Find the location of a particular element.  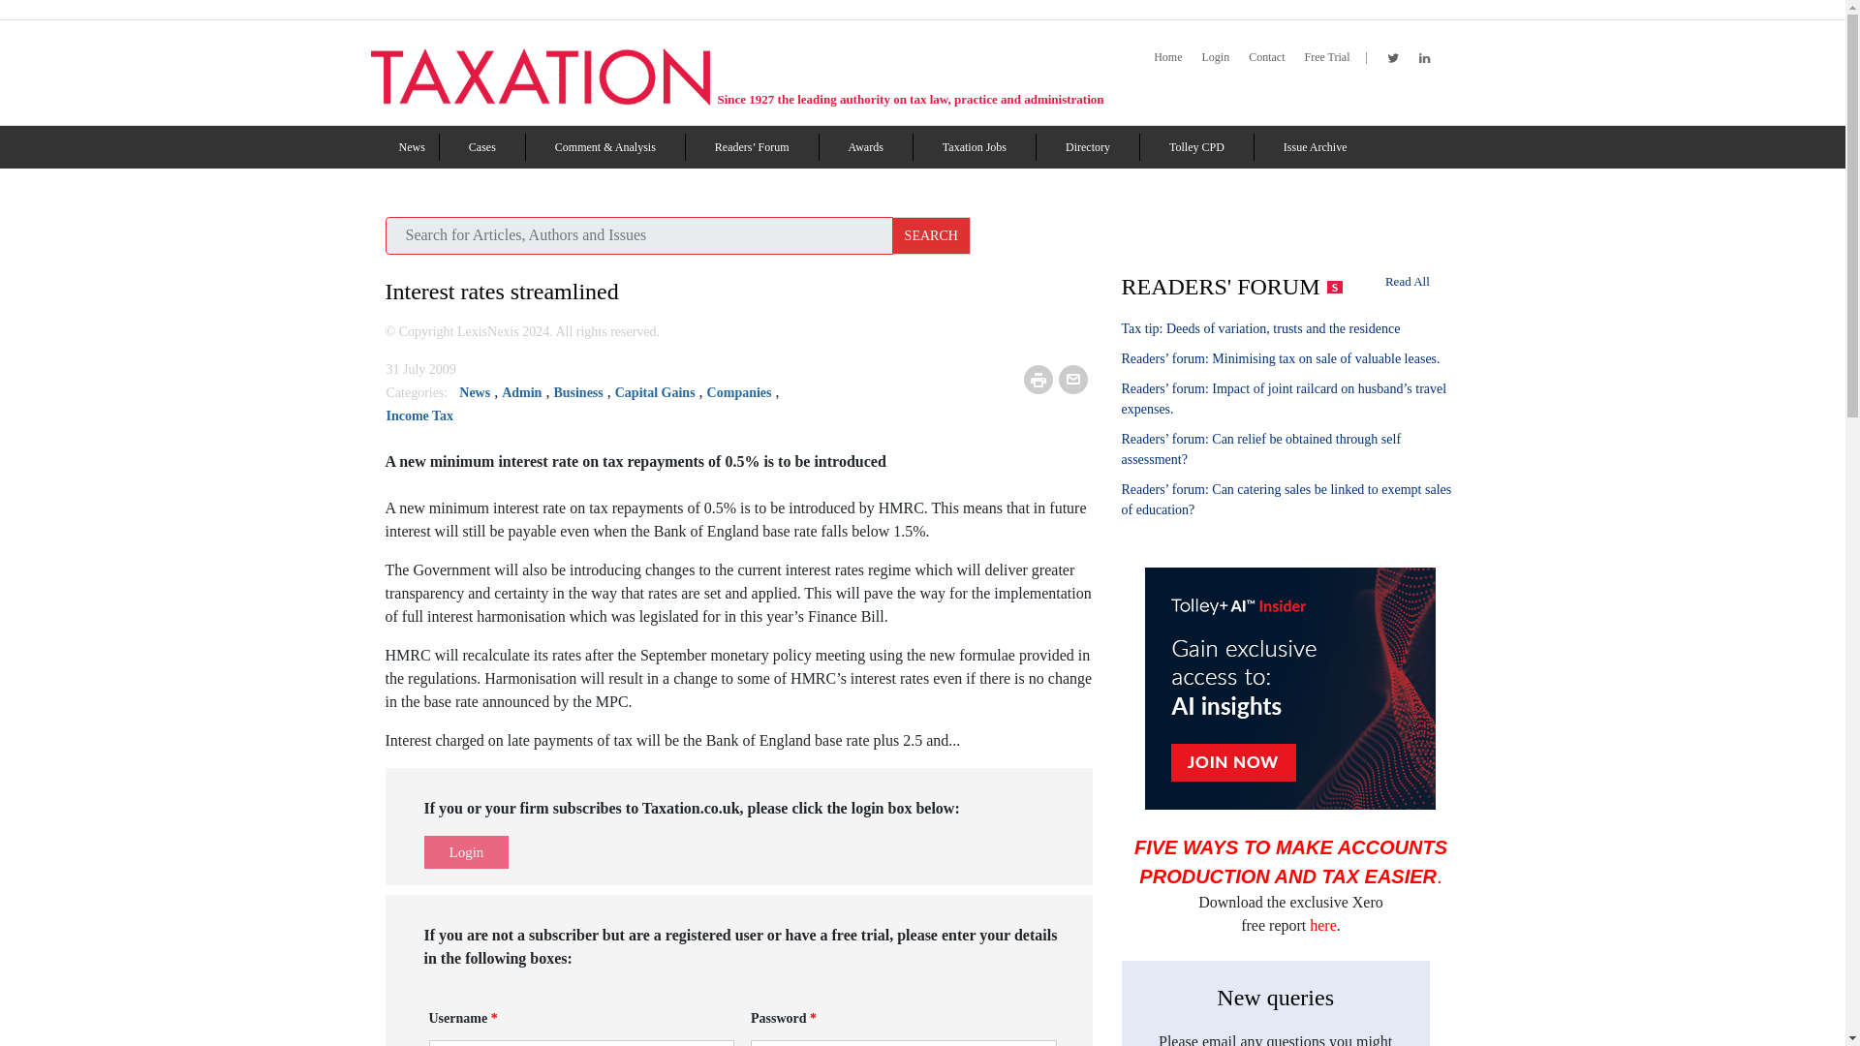

Login is located at coordinates (1215, 57).